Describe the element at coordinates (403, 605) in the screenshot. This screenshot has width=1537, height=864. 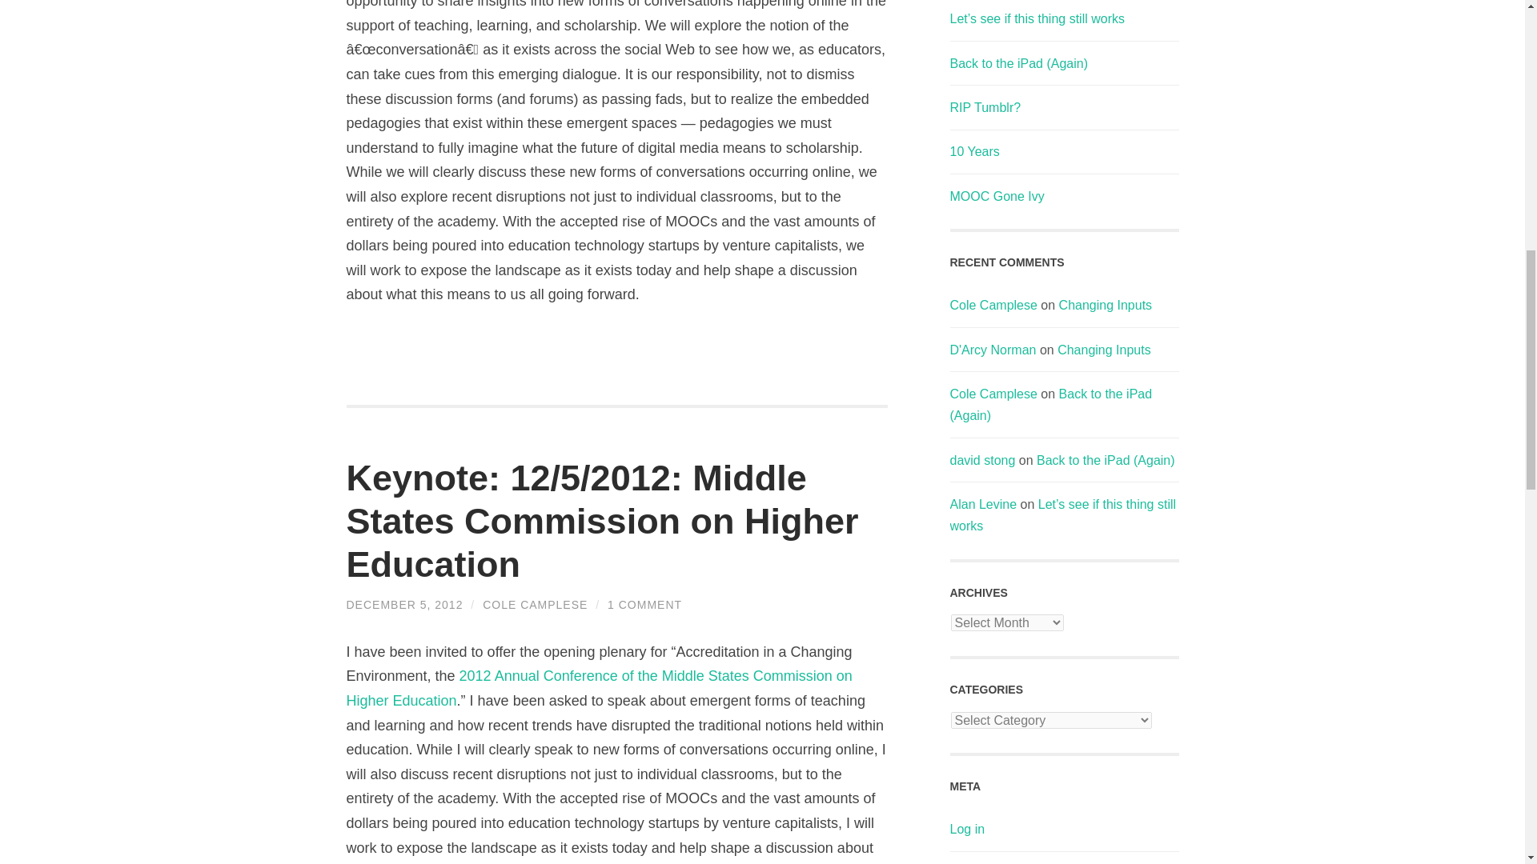
I see `DECEMBER 5, 2012` at that location.